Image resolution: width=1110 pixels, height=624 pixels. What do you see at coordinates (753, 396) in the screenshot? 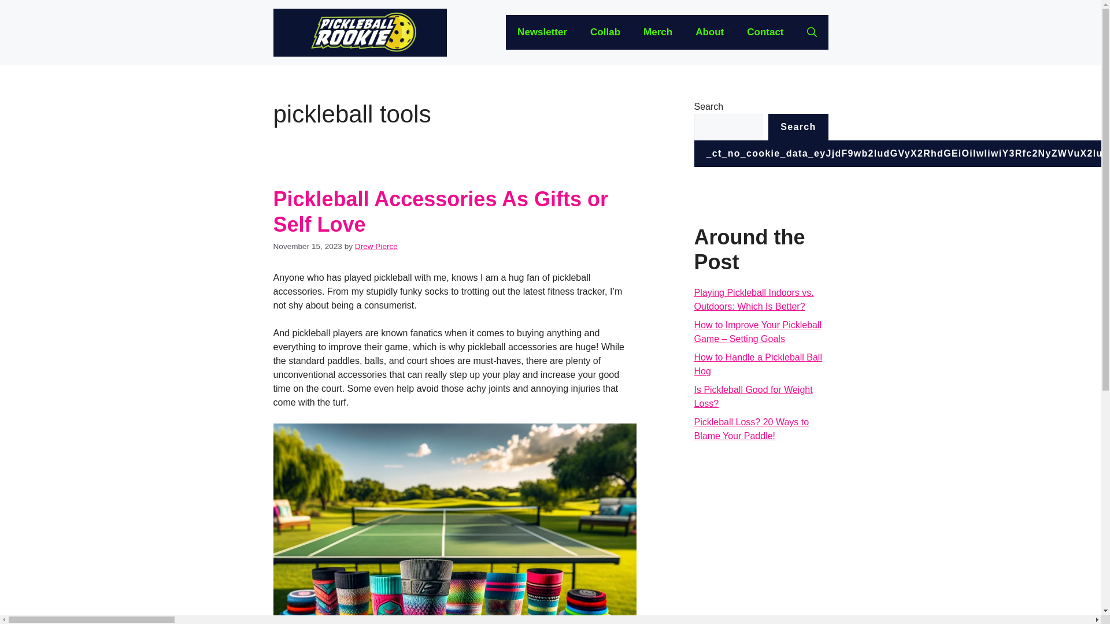
I see `Is Pickleball Good for Weight Loss?` at bounding box center [753, 396].